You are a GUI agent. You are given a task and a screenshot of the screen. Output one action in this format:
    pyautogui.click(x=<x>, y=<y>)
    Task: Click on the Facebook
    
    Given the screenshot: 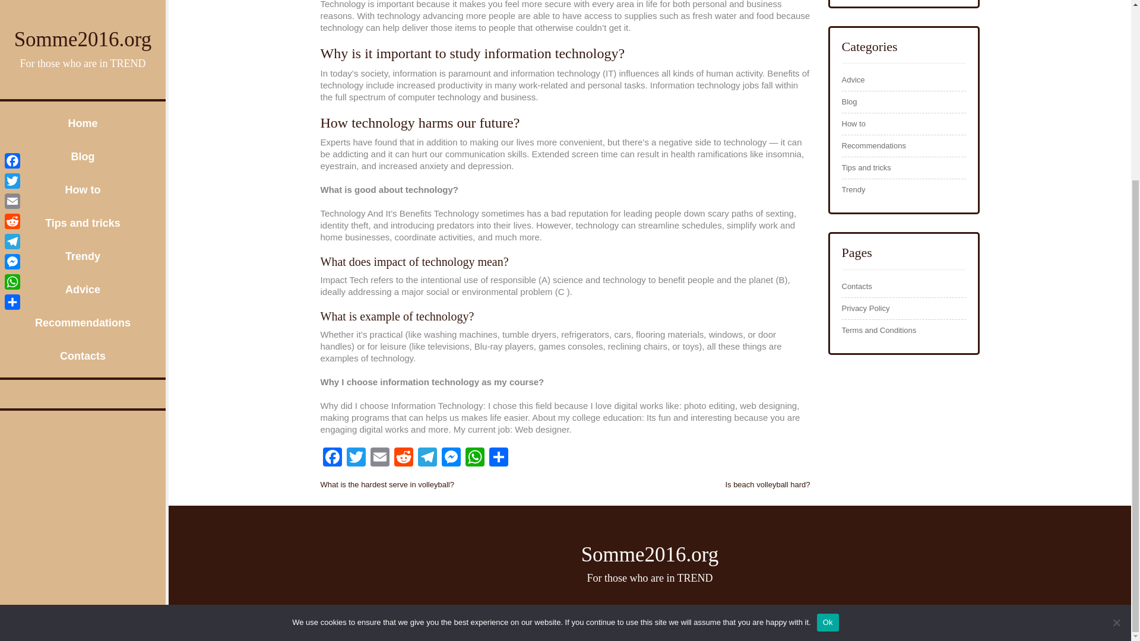 What is the action you would take?
    pyautogui.click(x=332, y=458)
    